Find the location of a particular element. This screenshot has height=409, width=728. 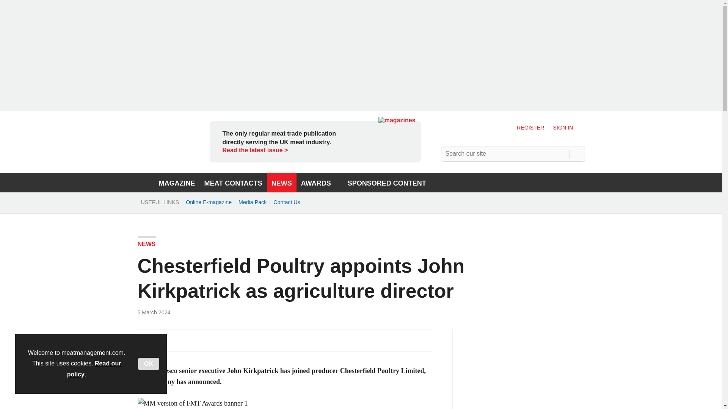

Contact Us is located at coordinates (287, 202).